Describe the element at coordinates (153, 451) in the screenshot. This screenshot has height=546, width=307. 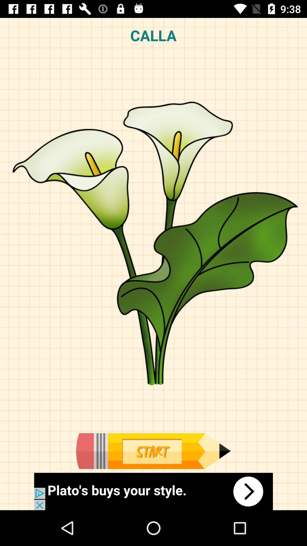
I see `start button` at that location.